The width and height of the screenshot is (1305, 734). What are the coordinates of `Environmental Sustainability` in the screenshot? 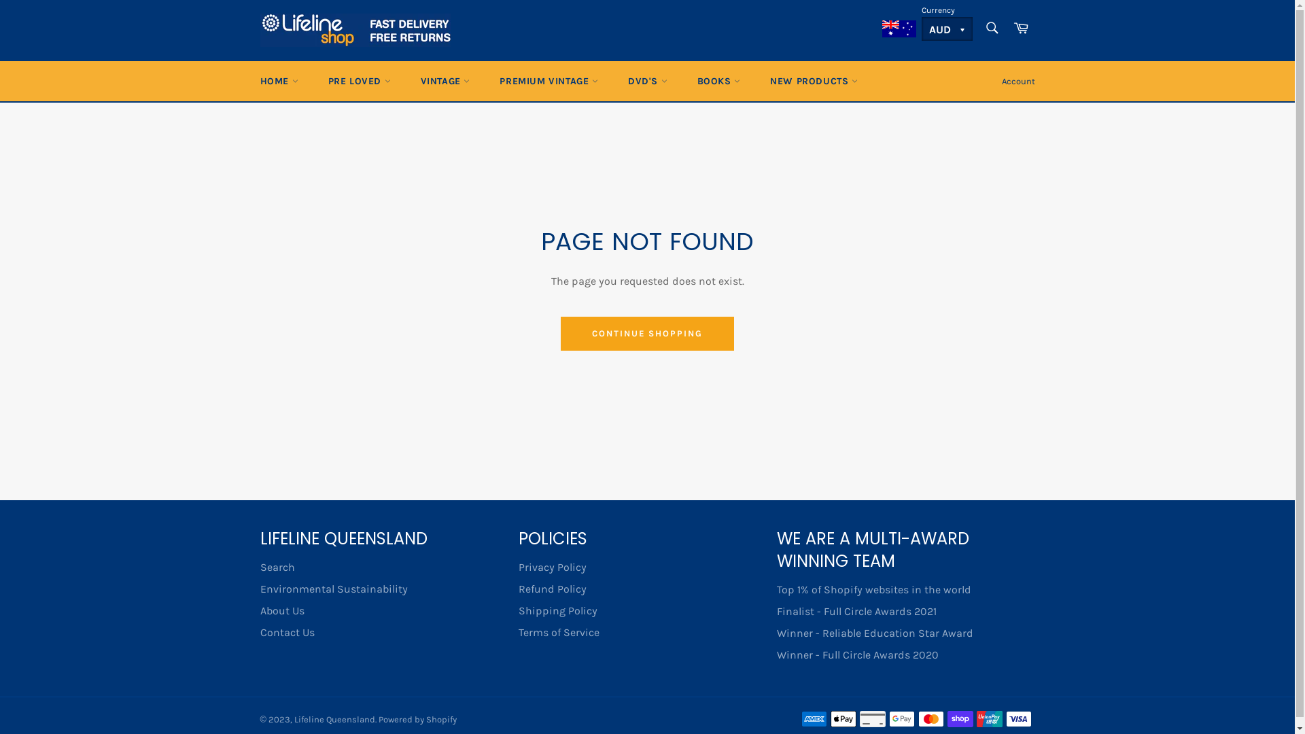 It's located at (333, 589).